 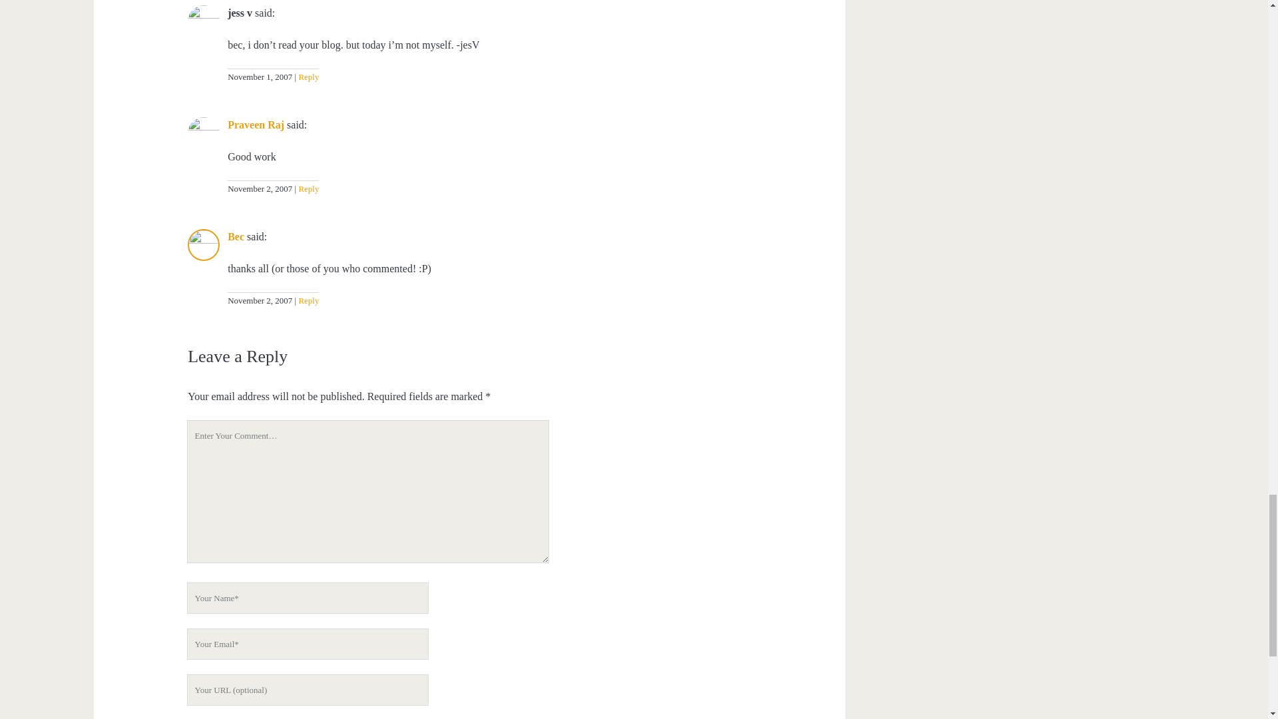 What do you see at coordinates (308, 188) in the screenshot?
I see `Reply` at bounding box center [308, 188].